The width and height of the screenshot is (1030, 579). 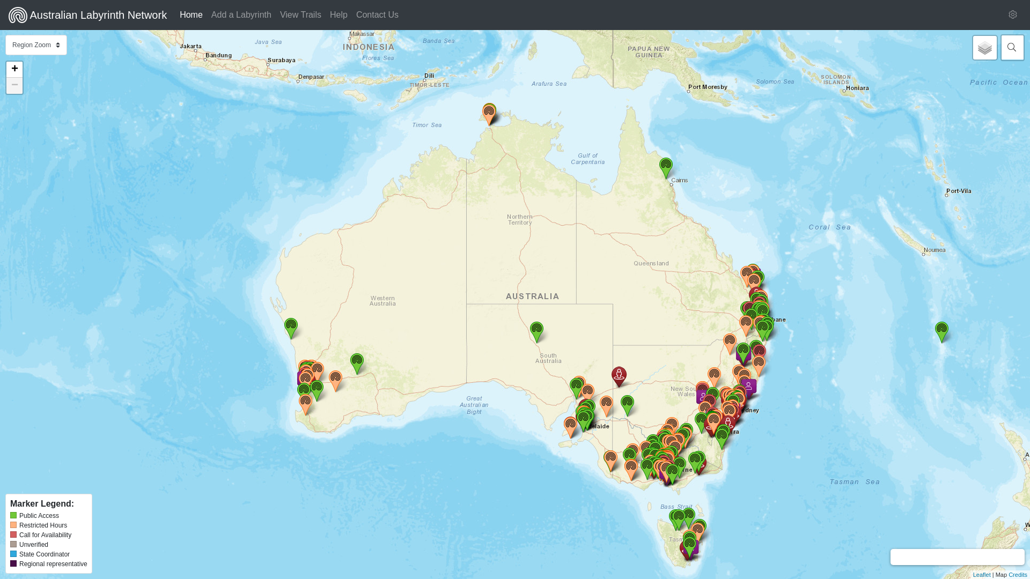 I want to click on Credits, so click(x=1018, y=575).